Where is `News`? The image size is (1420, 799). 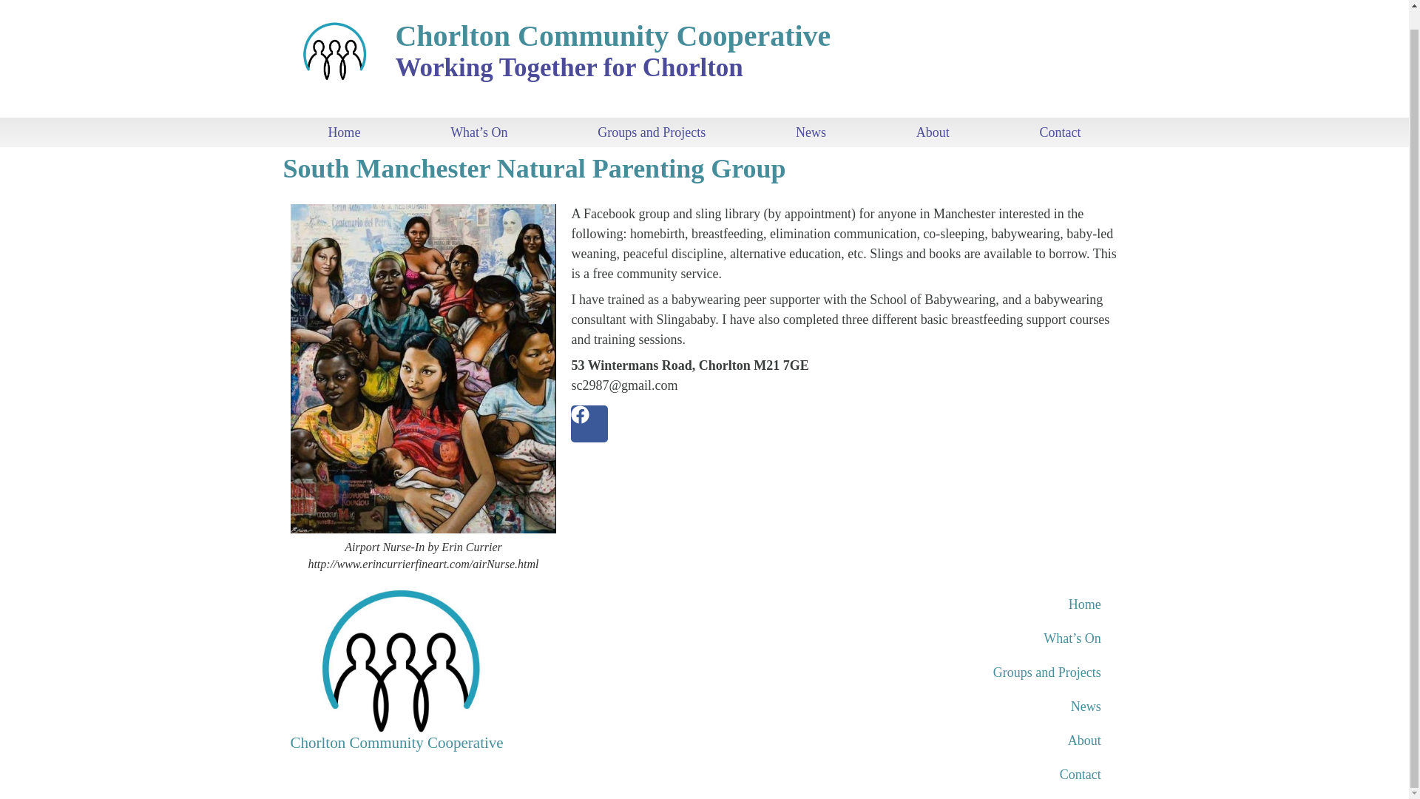 News is located at coordinates (982, 707).